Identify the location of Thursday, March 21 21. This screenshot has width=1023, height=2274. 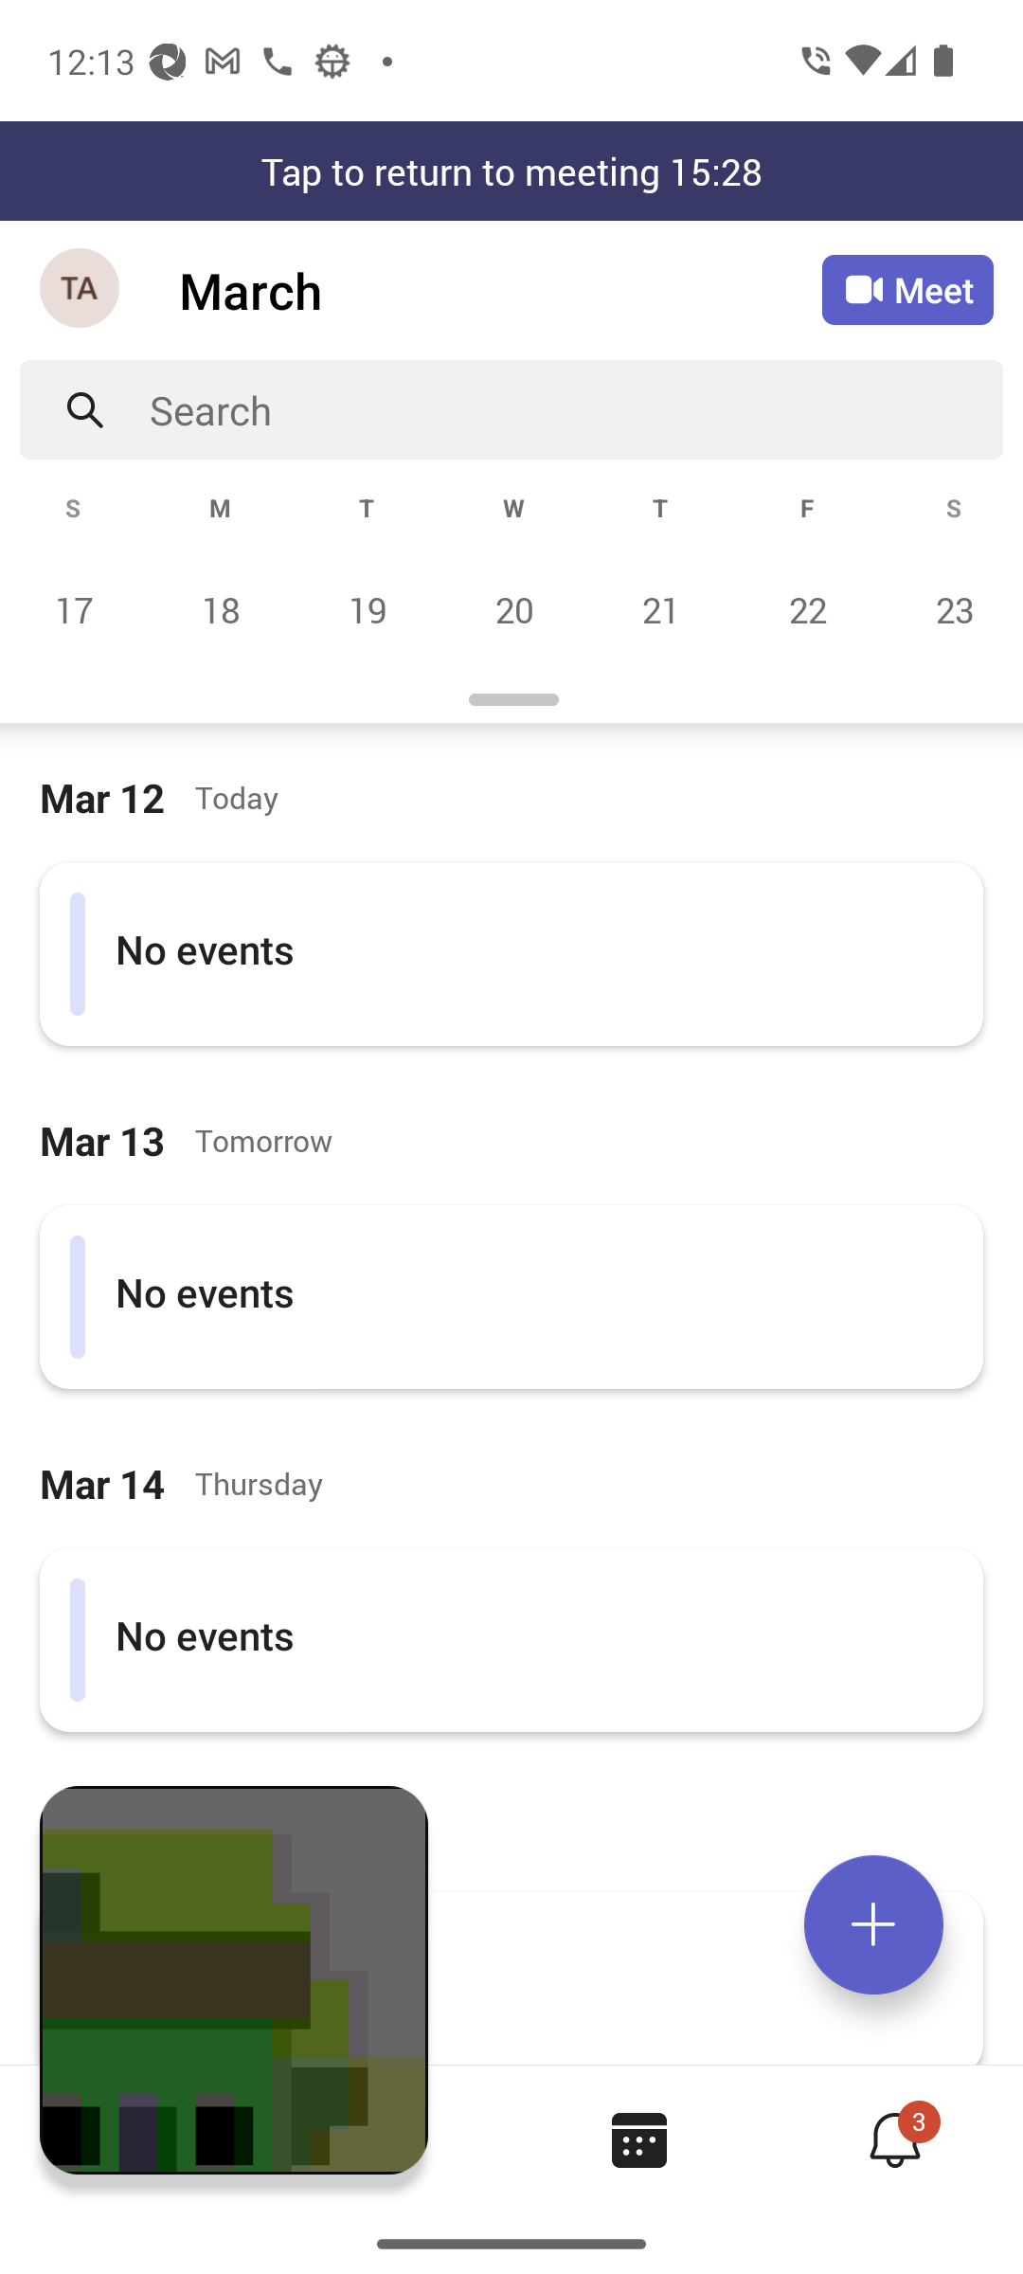
(660, 609).